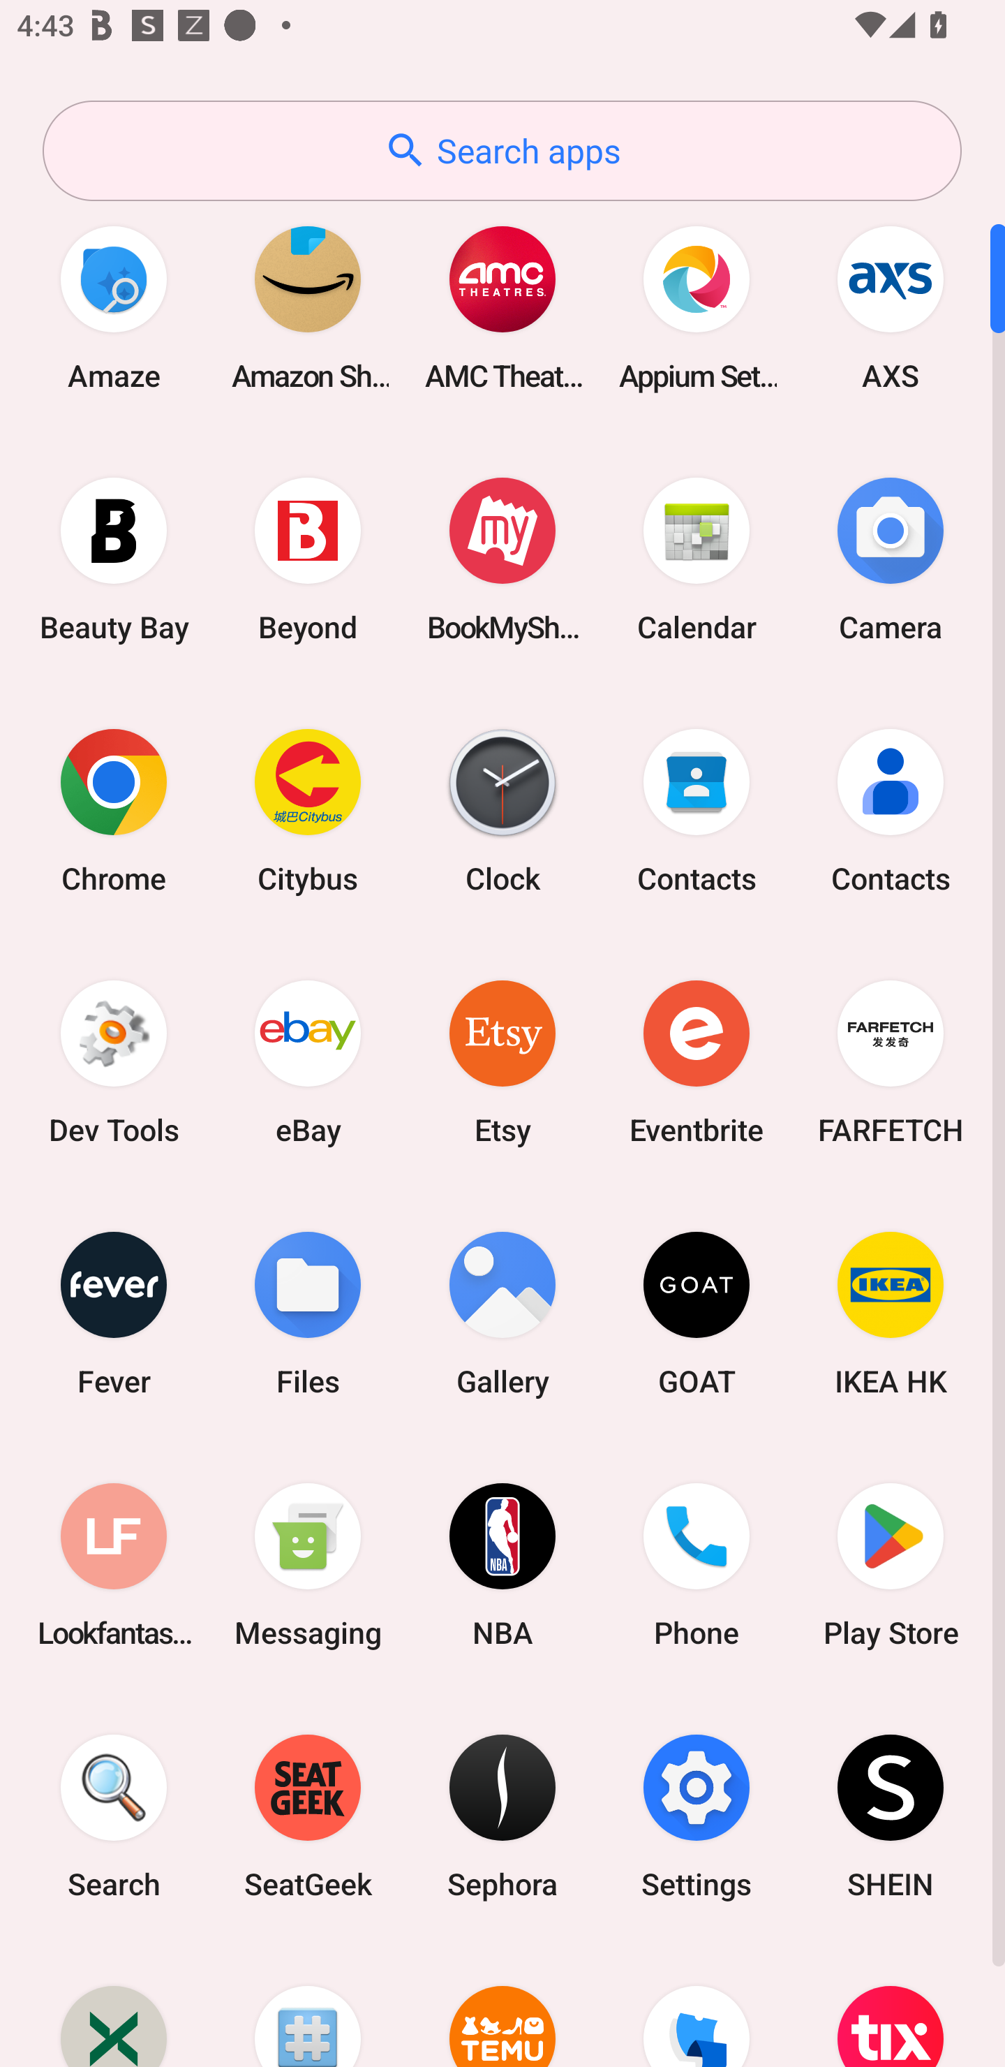 Image resolution: width=1005 pixels, height=2067 pixels. What do you see at coordinates (502, 1817) in the screenshot?
I see `Sephora` at bounding box center [502, 1817].